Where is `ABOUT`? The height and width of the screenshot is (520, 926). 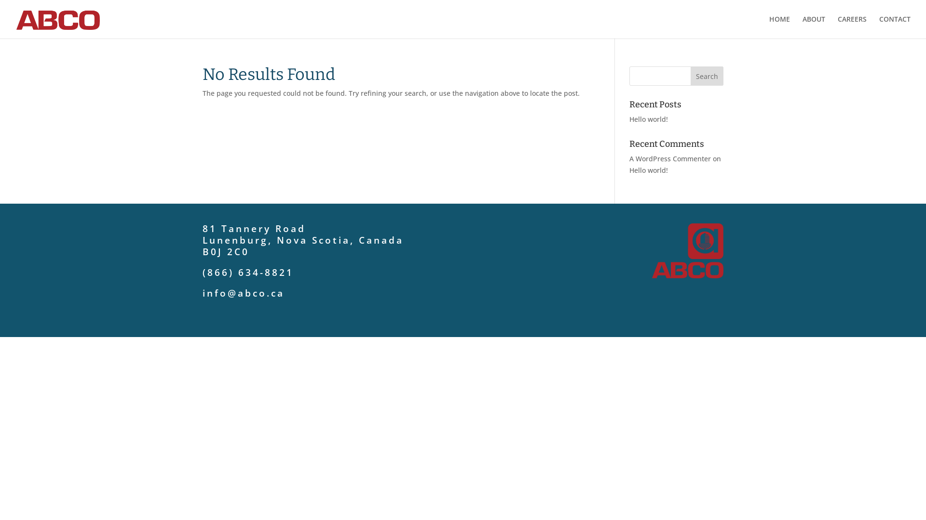 ABOUT is located at coordinates (814, 27).